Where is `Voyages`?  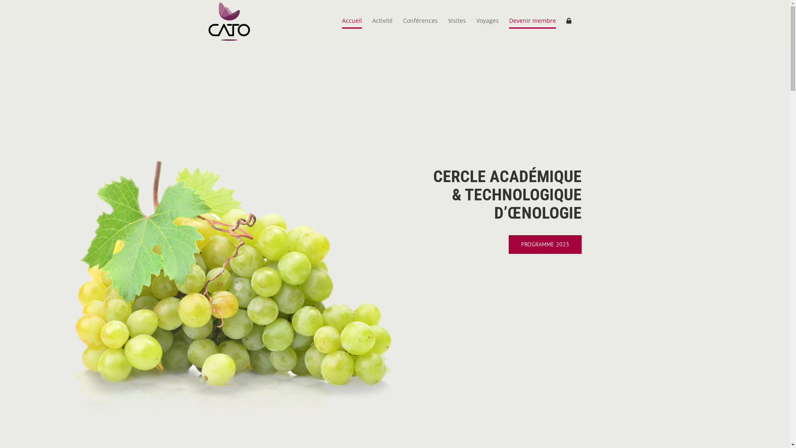
Voyages is located at coordinates (487, 21).